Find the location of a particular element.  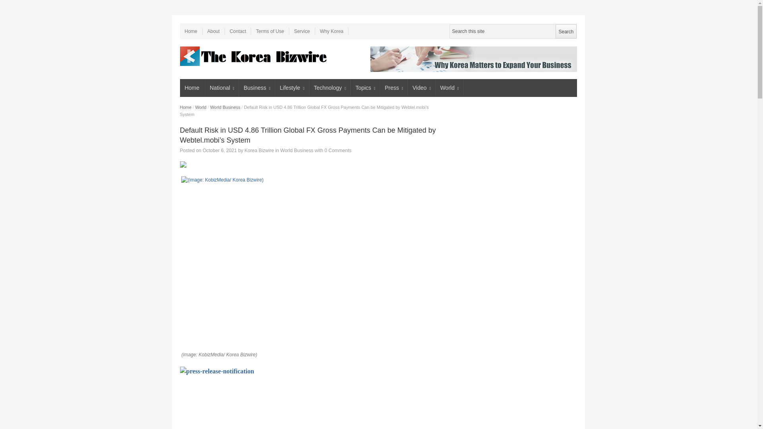

Business is located at coordinates (257, 88).